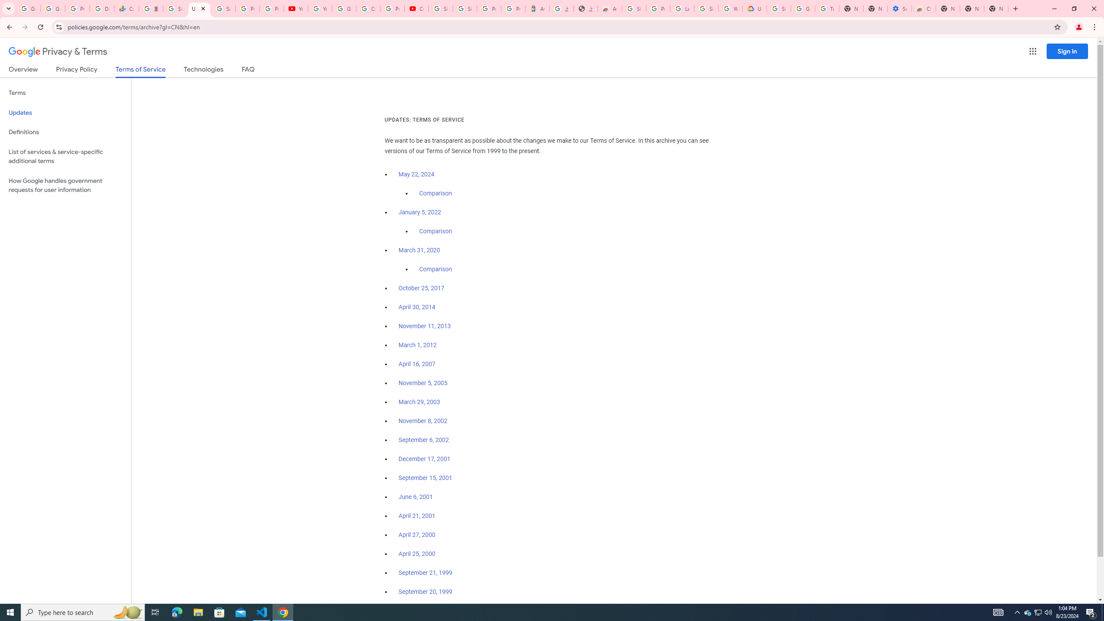 This screenshot has width=1104, height=621. I want to click on November 11, 2013, so click(425, 326).